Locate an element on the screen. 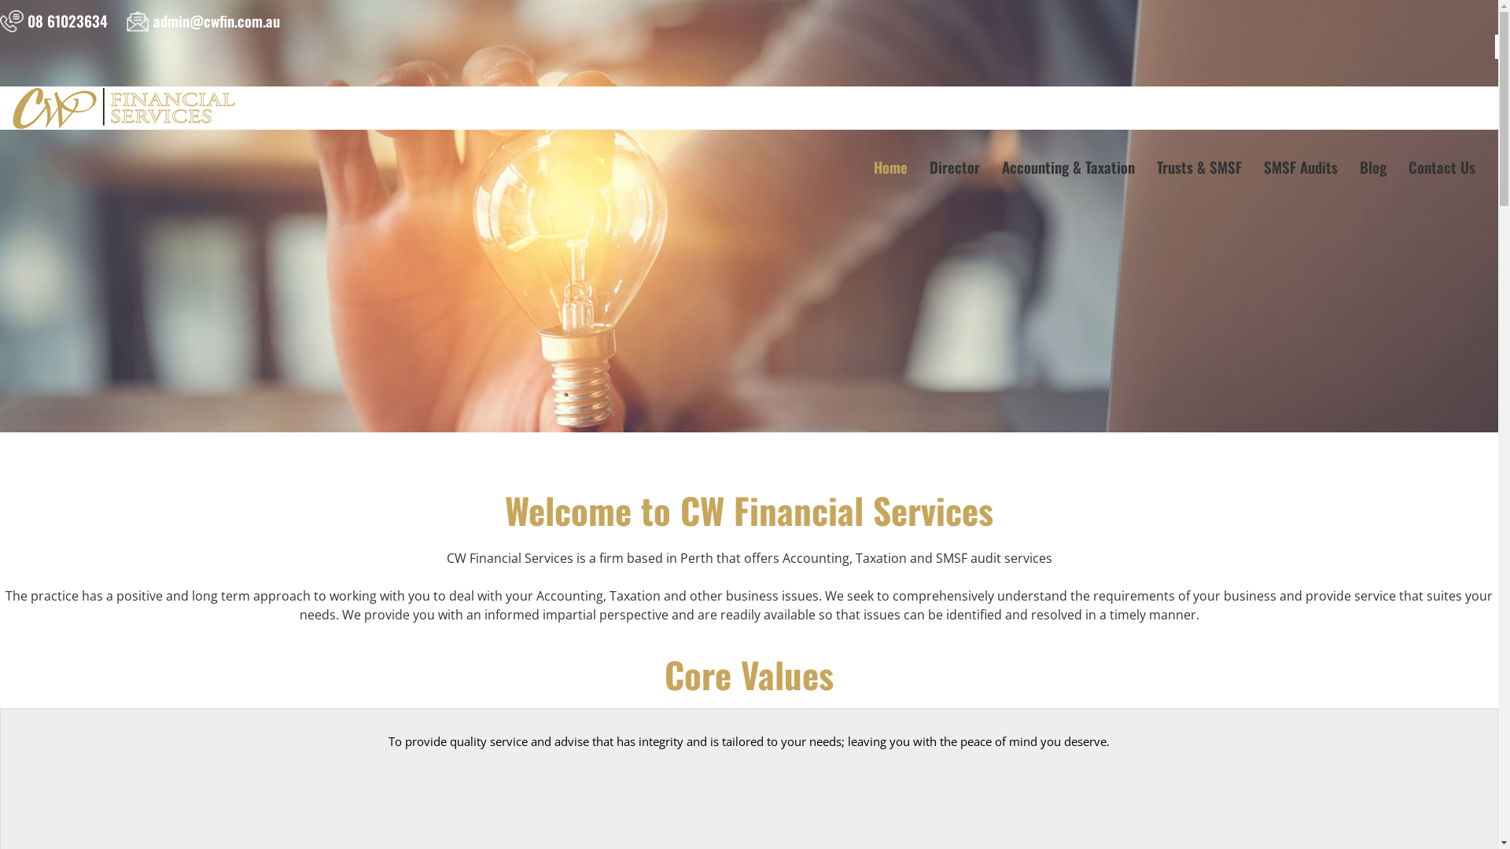 The image size is (1510, 849). Director is located at coordinates (955, 167).